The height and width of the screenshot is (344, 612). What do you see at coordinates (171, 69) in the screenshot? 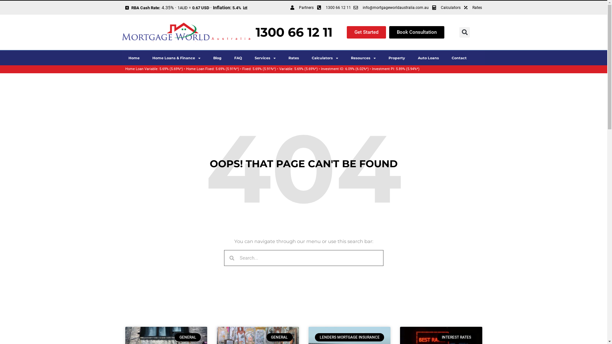
I see `5.69% (5.69%*)` at bounding box center [171, 69].